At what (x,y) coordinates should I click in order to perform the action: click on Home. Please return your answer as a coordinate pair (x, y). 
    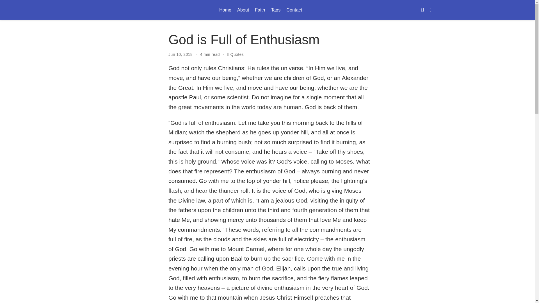
    Looking at the image, I should click on (237, 54).